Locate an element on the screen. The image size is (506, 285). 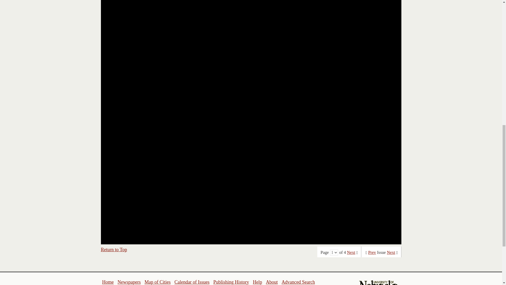
Advanced Search is located at coordinates (298, 282).